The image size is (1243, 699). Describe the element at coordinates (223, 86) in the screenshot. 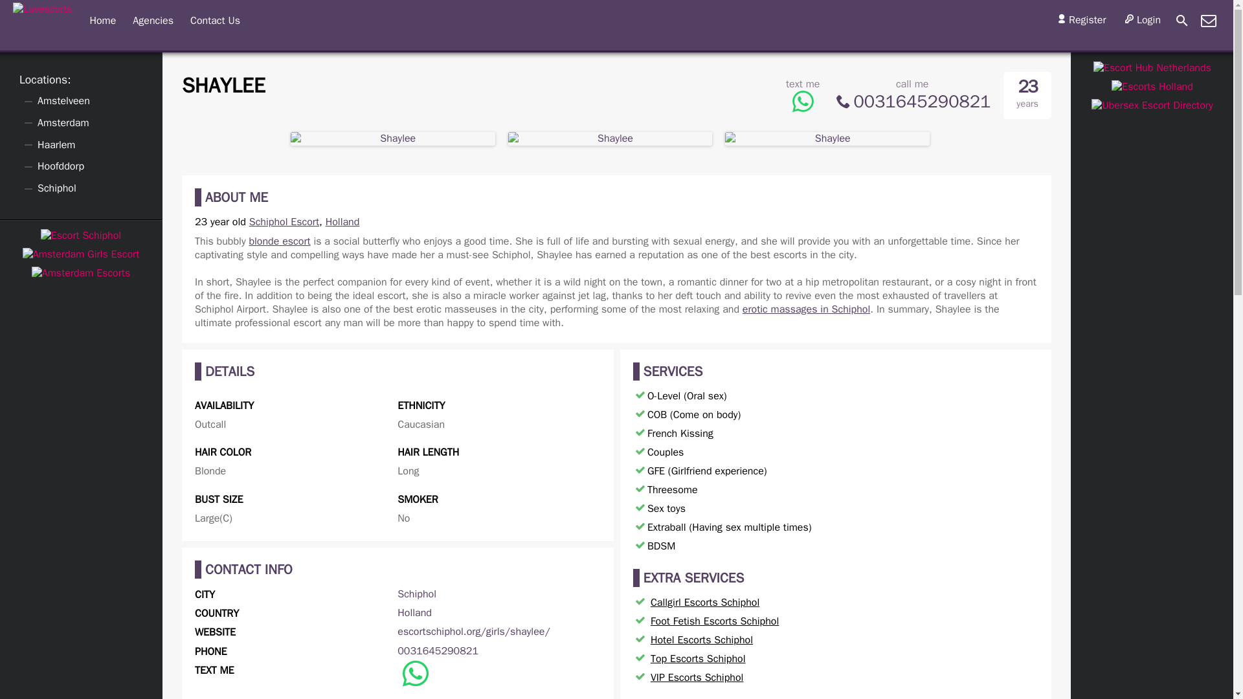

I see `Shaylee` at that location.